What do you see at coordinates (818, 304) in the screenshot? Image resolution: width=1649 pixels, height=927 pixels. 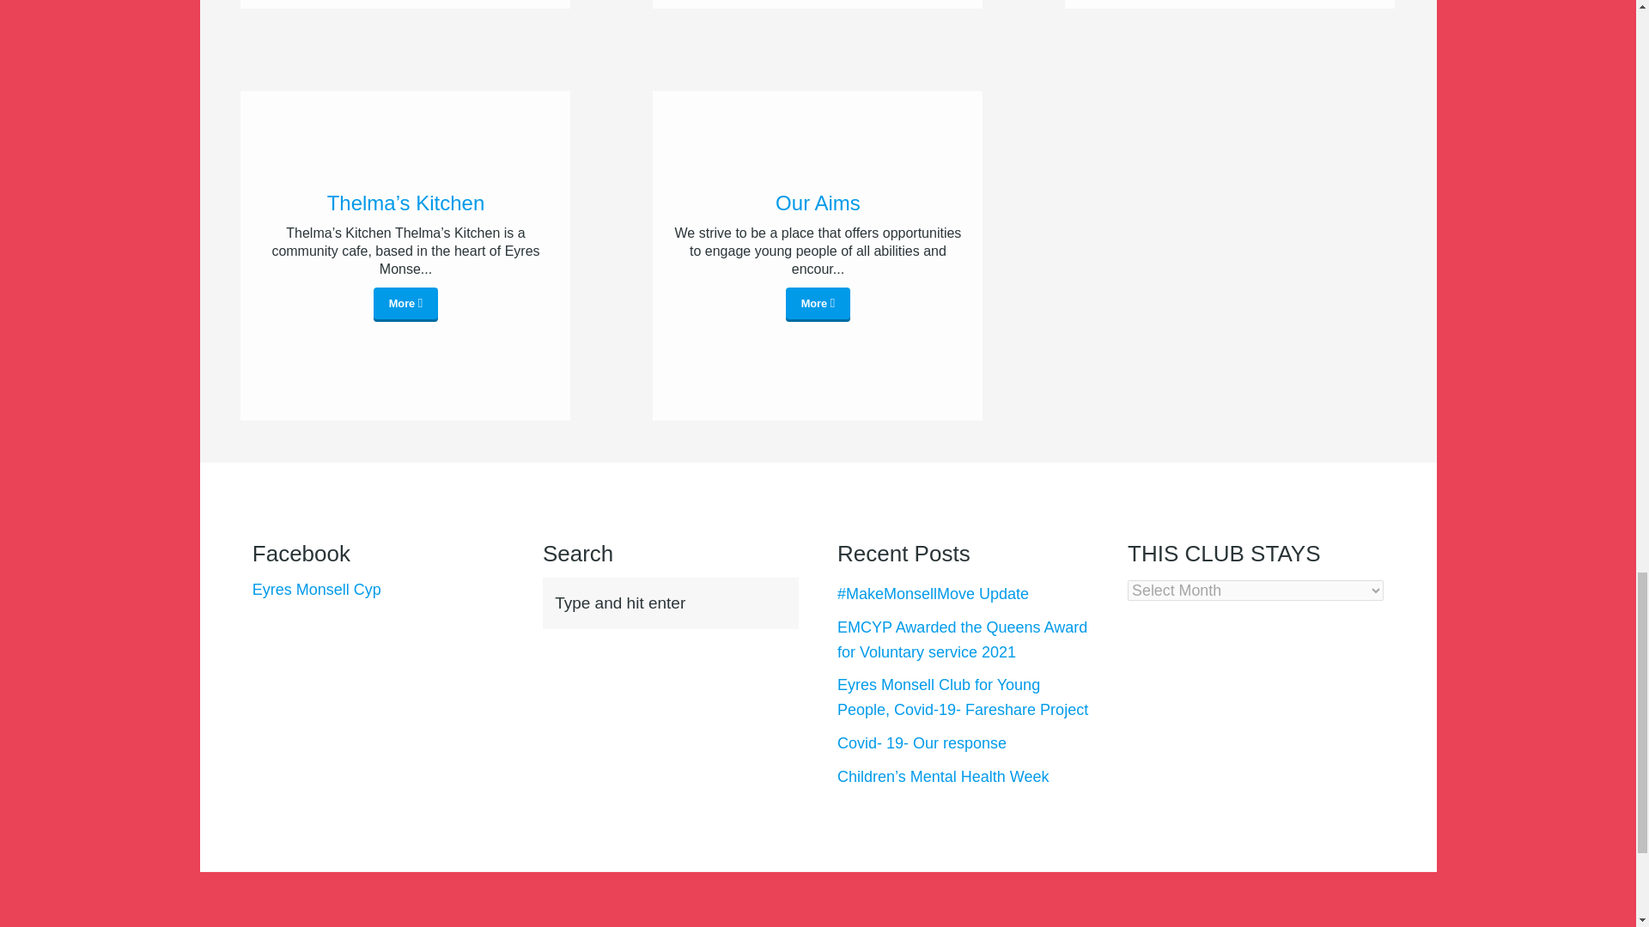 I see `More` at bounding box center [818, 304].